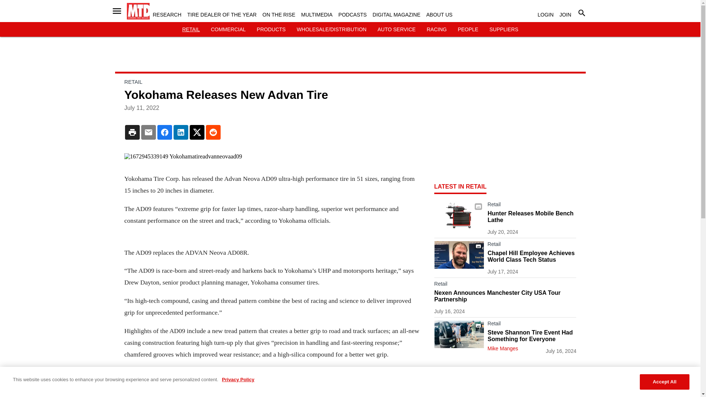 This screenshot has height=397, width=706. What do you see at coordinates (352, 15) in the screenshot?
I see `PODCASTS` at bounding box center [352, 15].